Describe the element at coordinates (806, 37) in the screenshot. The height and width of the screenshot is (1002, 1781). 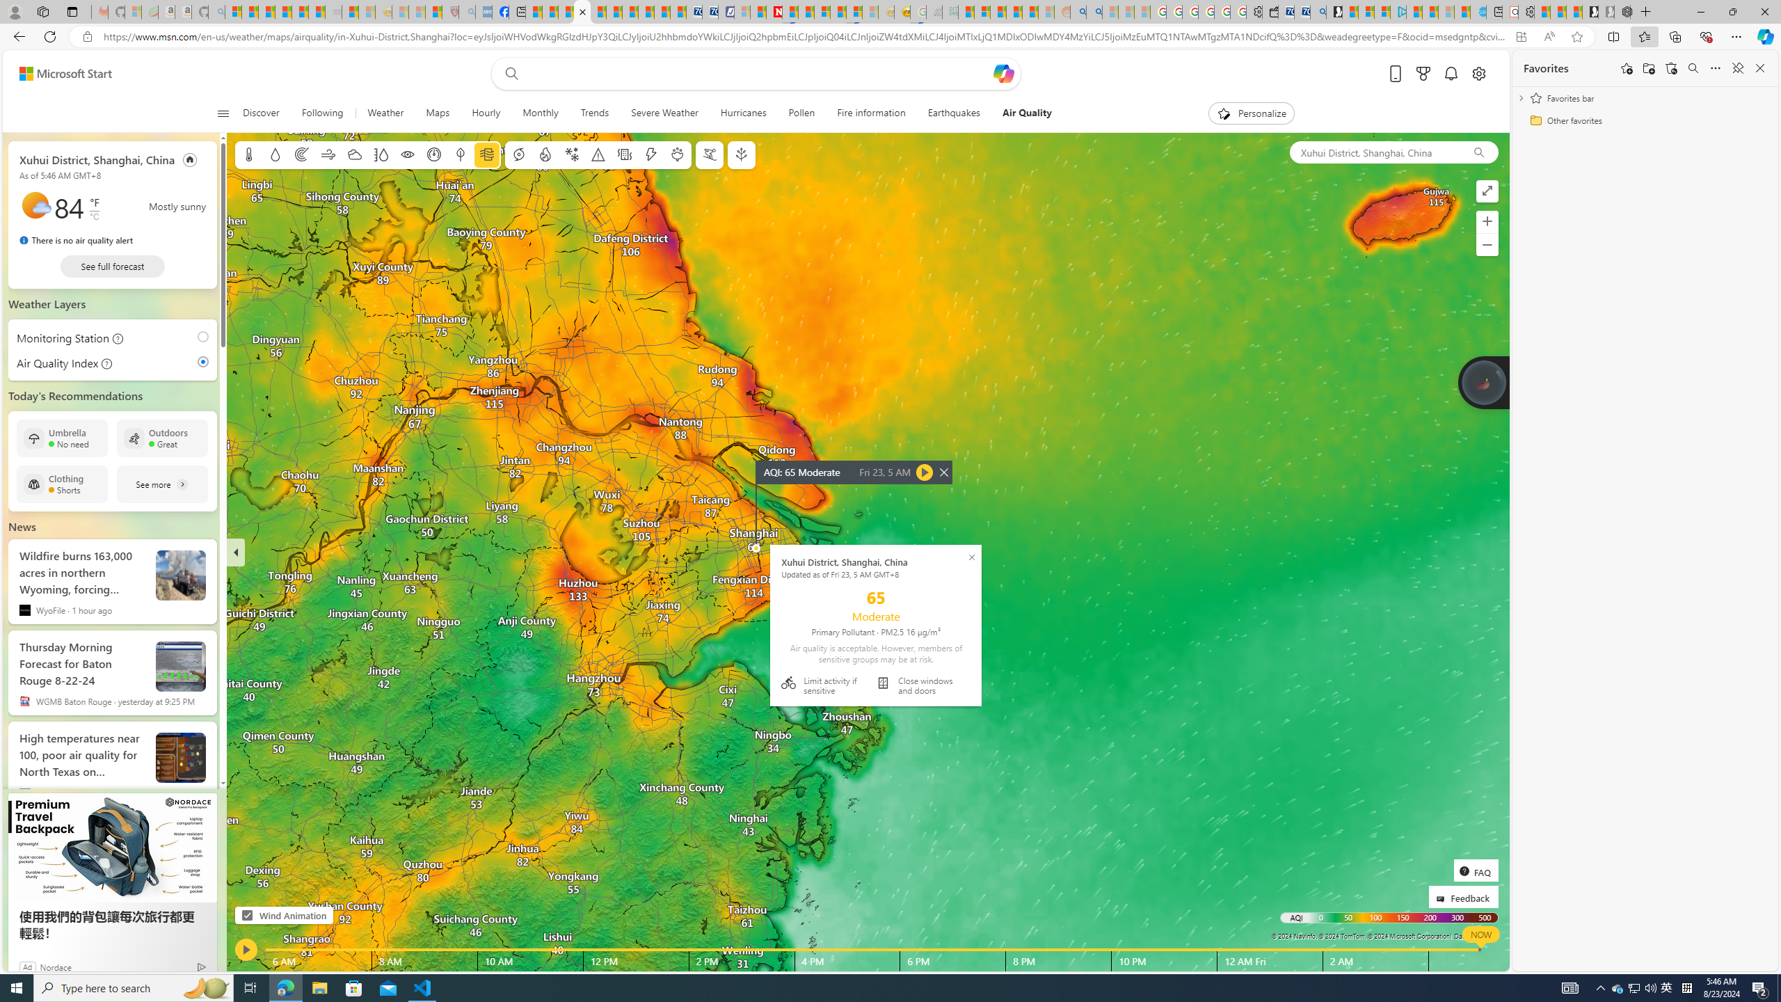
I see `Address and search bar` at that location.